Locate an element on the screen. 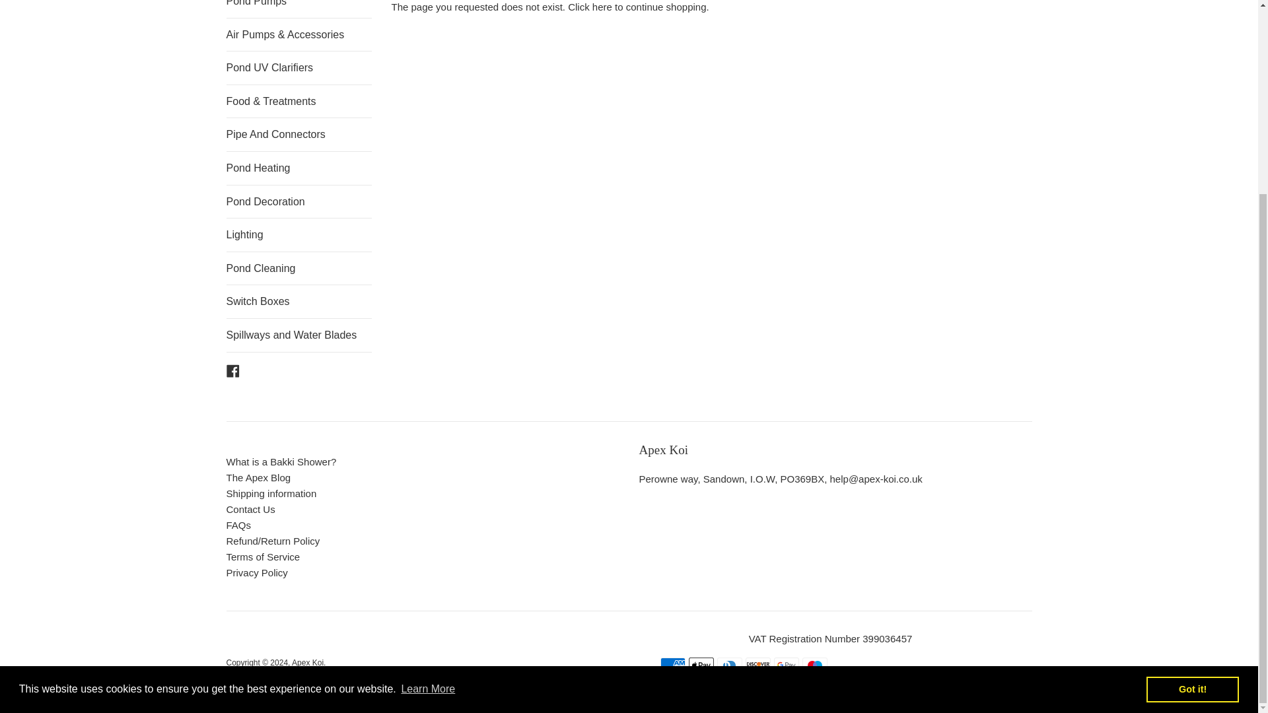  Maestro is located at coordinates (814, 665).